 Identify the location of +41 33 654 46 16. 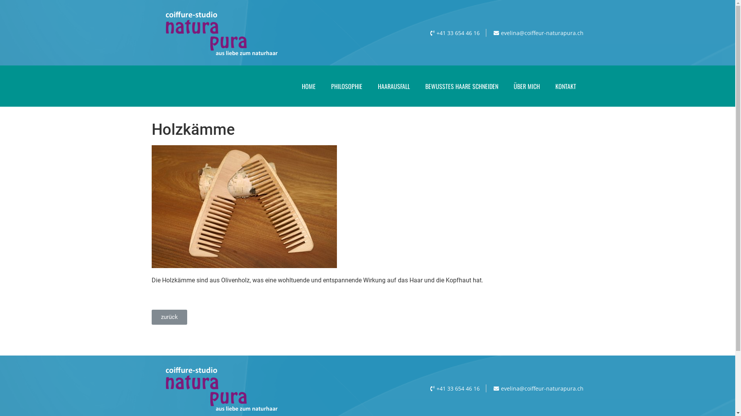
(454, 388).